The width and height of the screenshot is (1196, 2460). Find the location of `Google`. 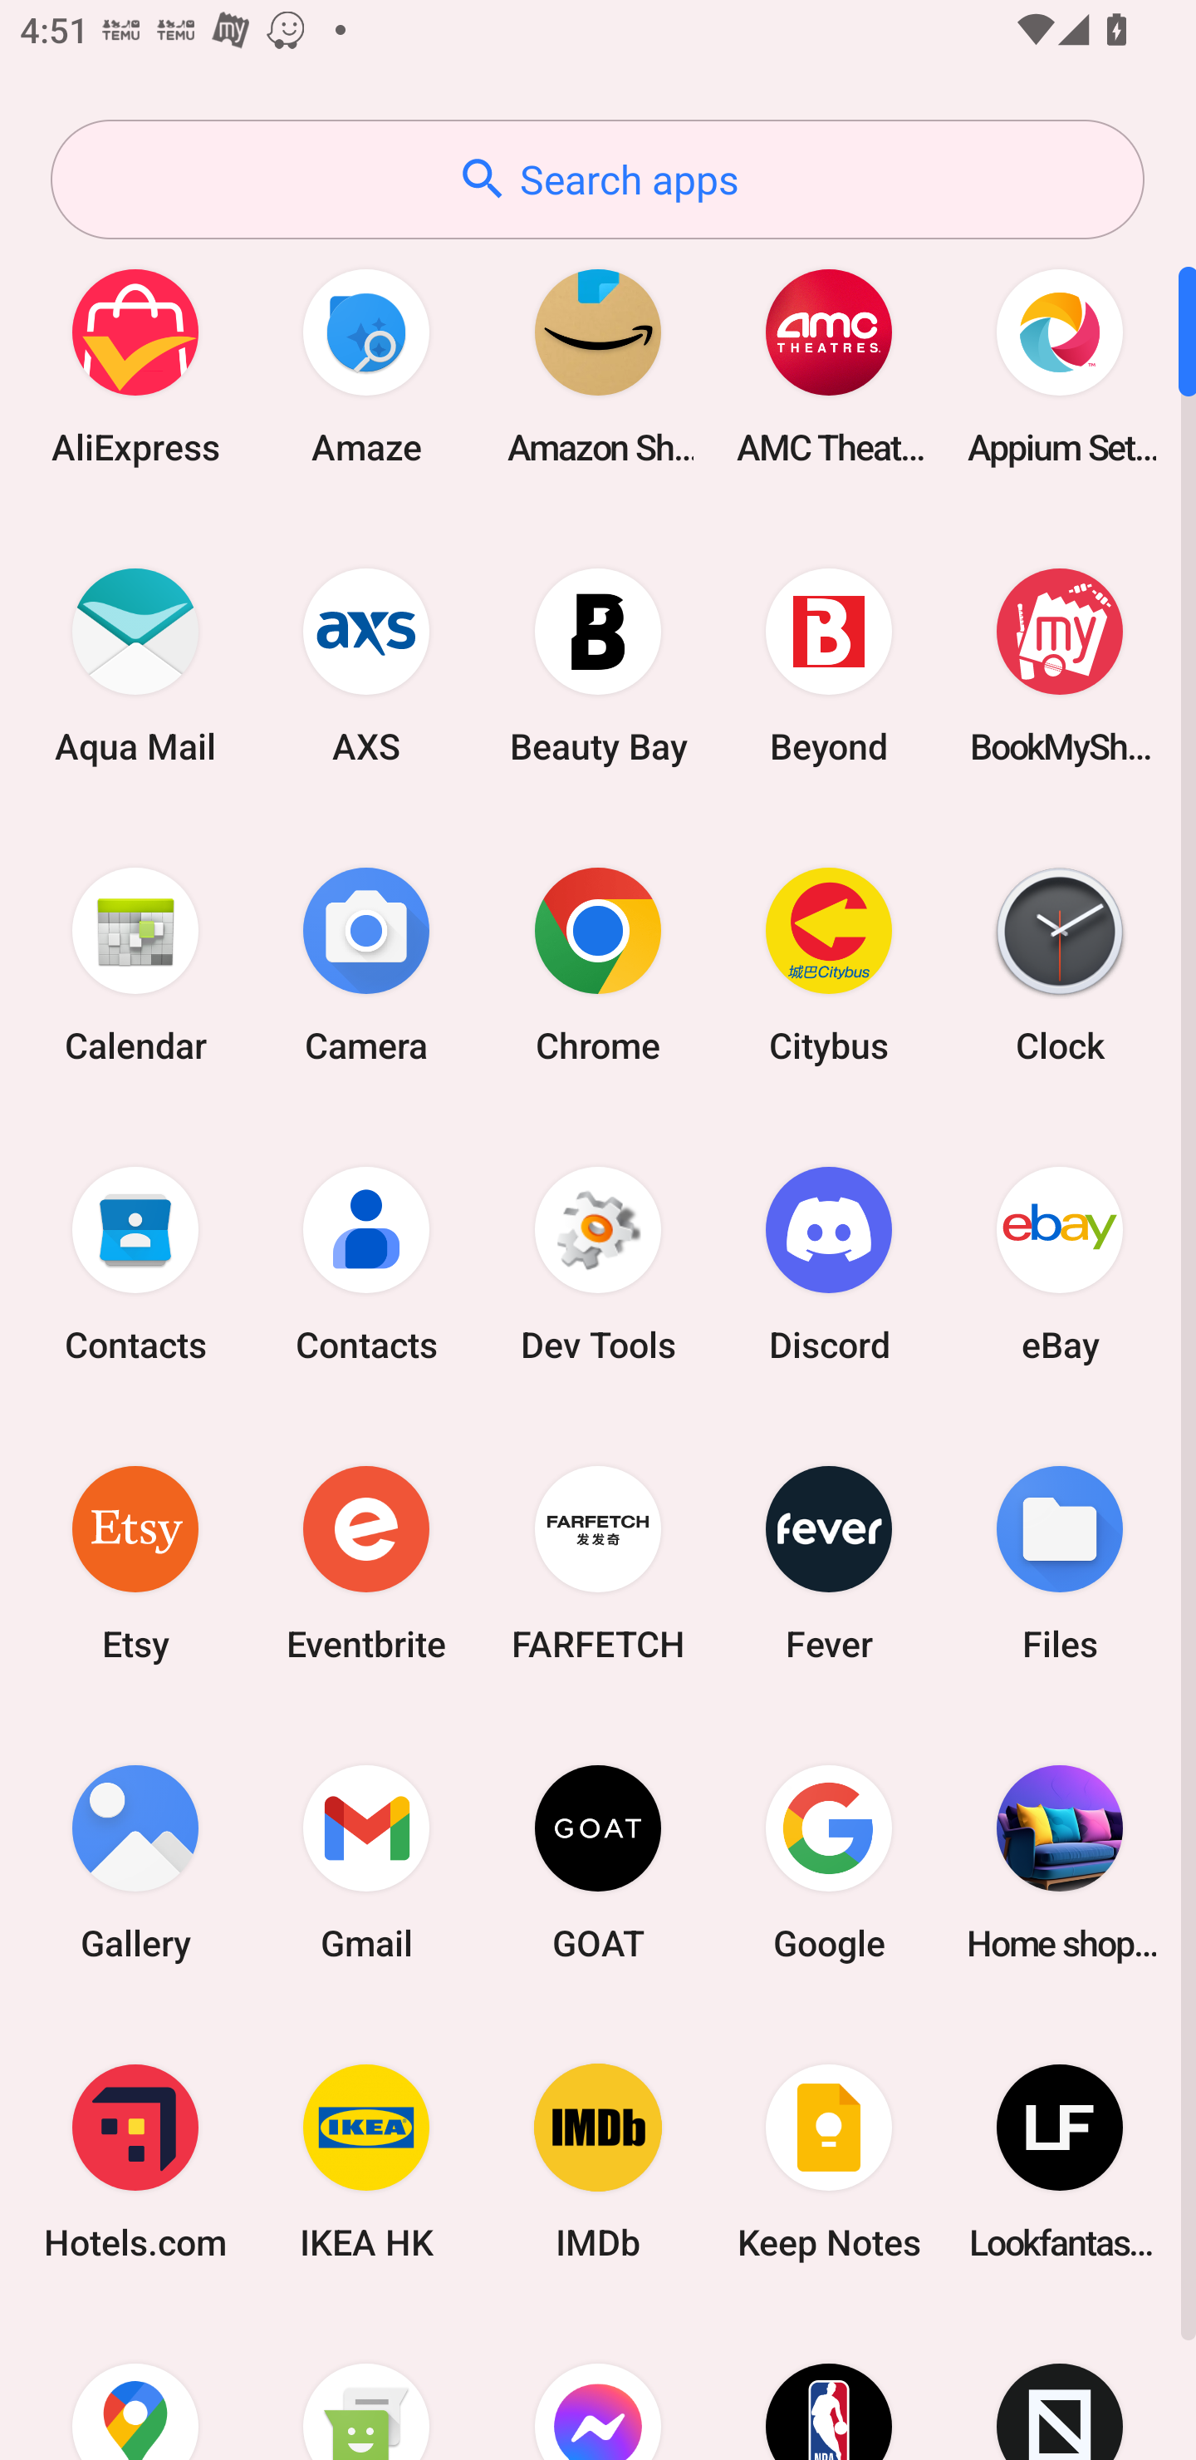

Google is located at coordinates (829, 1862).